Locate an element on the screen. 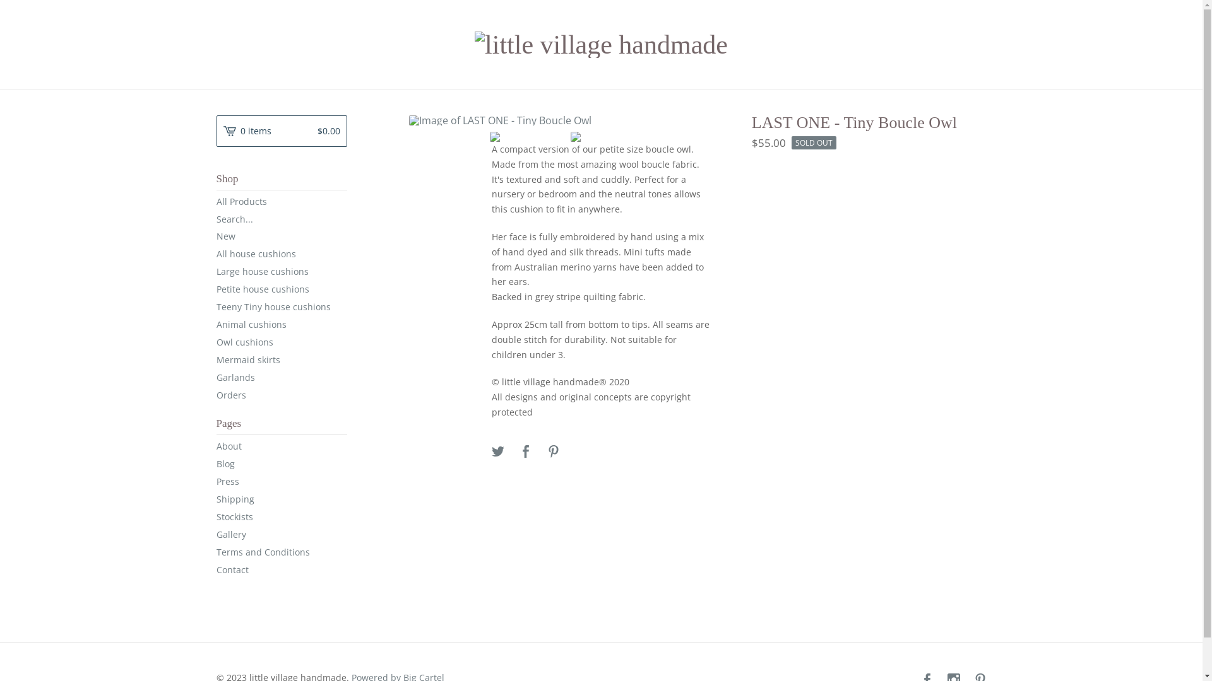 This screenshot has width=1212, height=681. New is located at coordinates (282, 236).